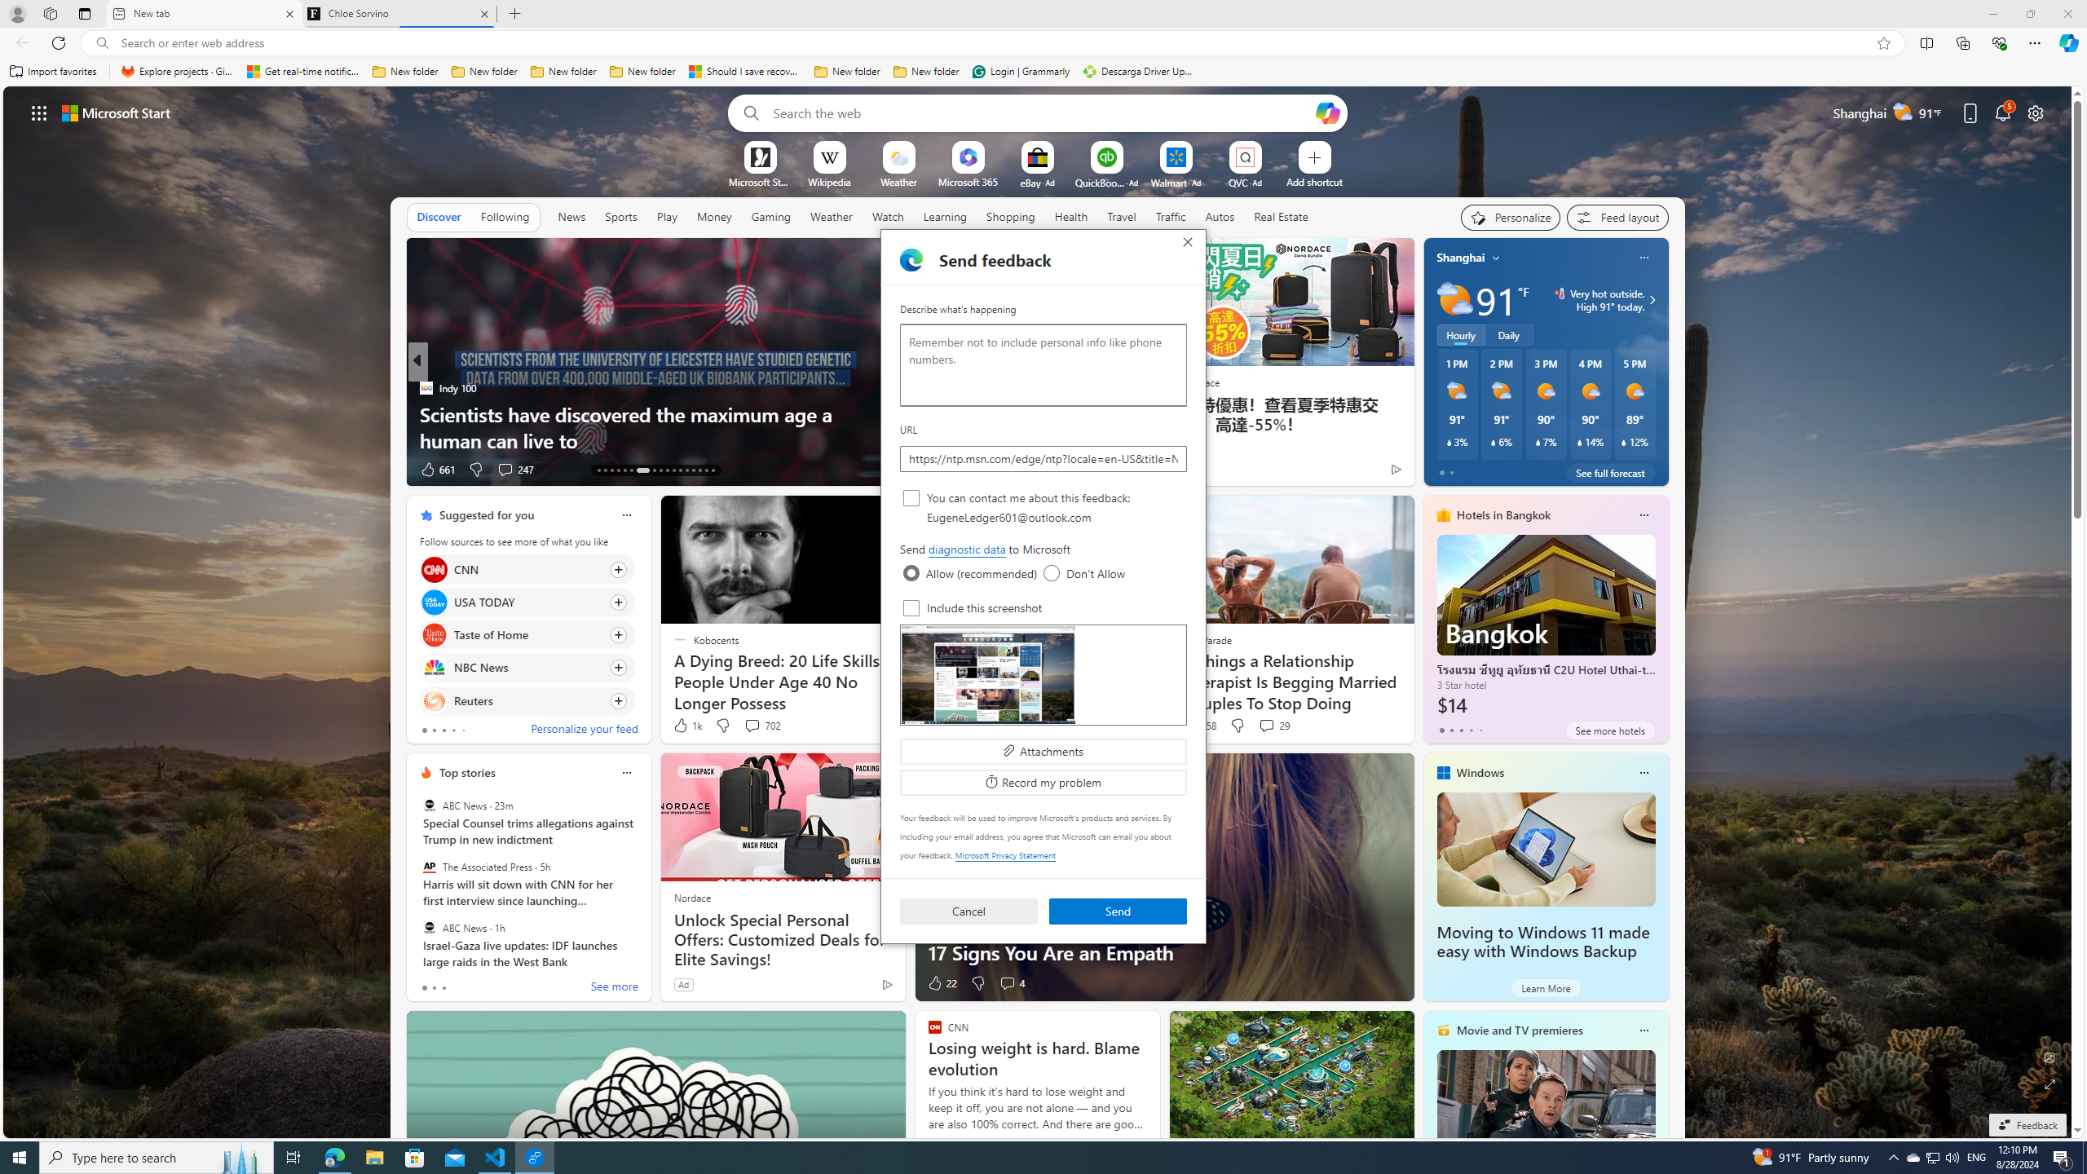 This screenshot has width=2087, height=1174. What do you see at coordinates (911, 573) in the screenshot?
I see `Allow (recommended)` at bounding box center [911, 573].